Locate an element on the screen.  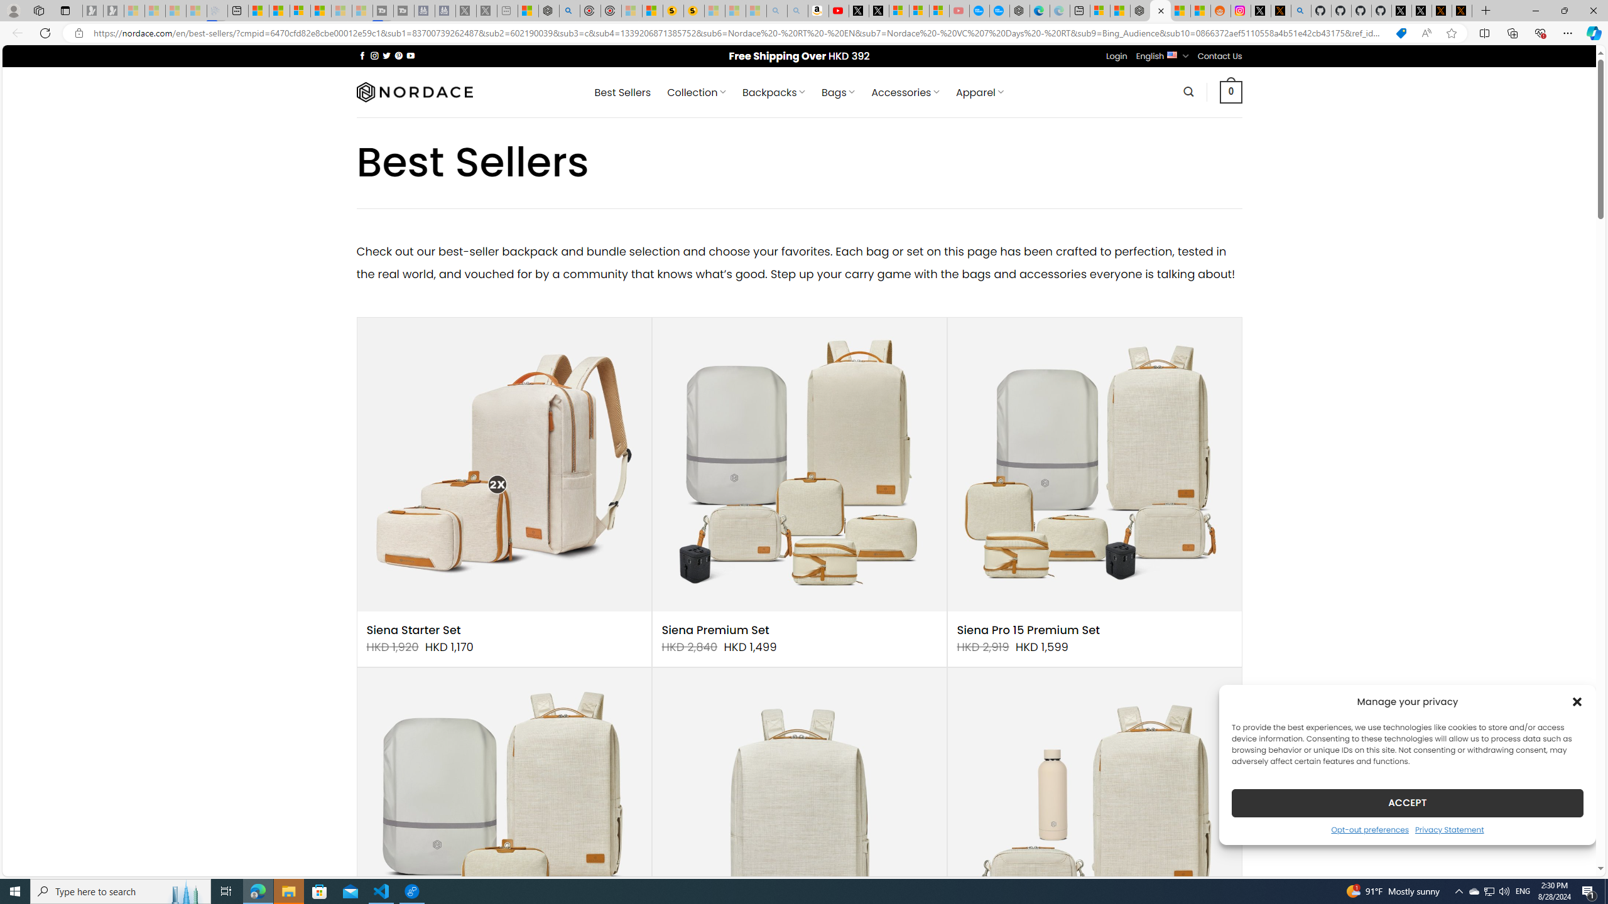
poe - Search is located at coordinates (570, 11).